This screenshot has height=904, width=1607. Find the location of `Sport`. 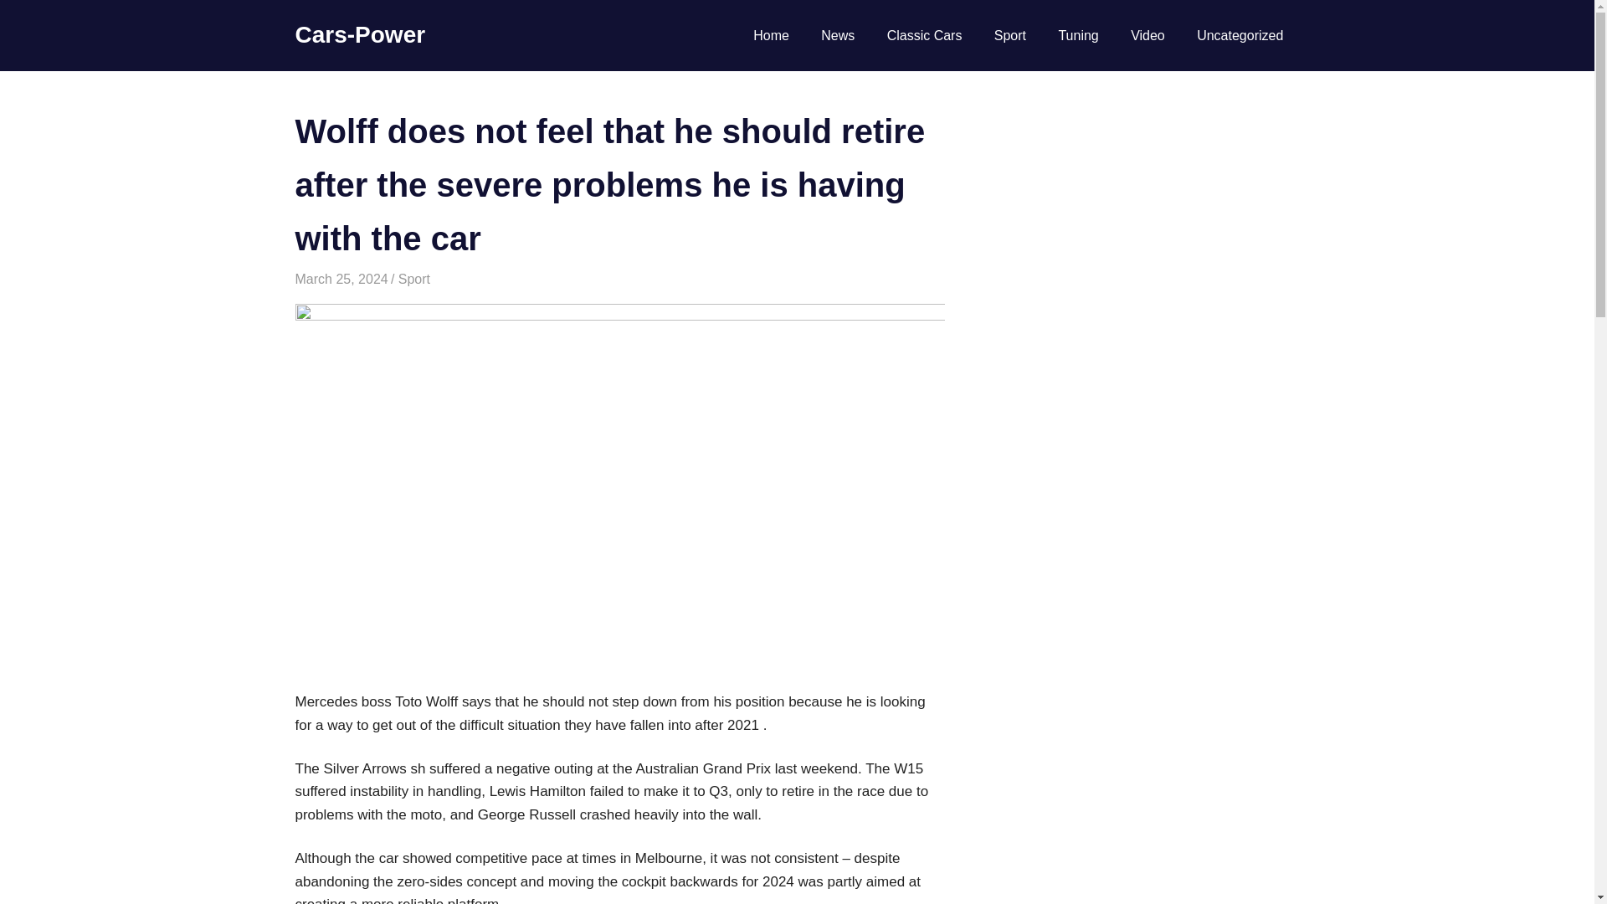

Sport is located at coordinates (1011, 36).